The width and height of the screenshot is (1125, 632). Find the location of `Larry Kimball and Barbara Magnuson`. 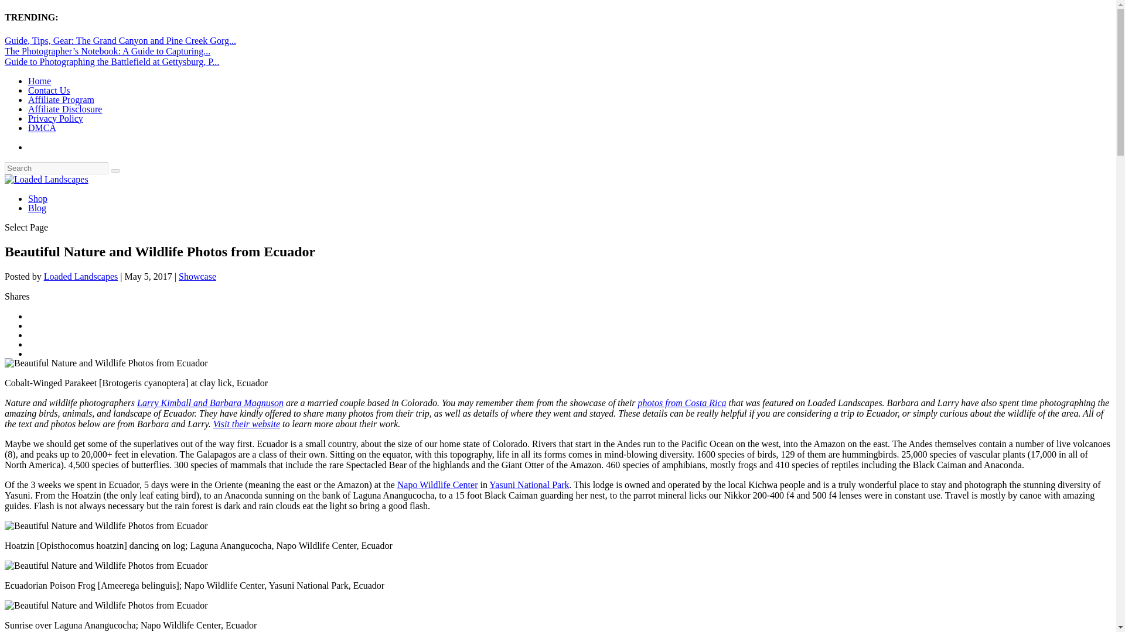

Larry Kimball and Barbara Magnuson is located at coordinates (210, 403).